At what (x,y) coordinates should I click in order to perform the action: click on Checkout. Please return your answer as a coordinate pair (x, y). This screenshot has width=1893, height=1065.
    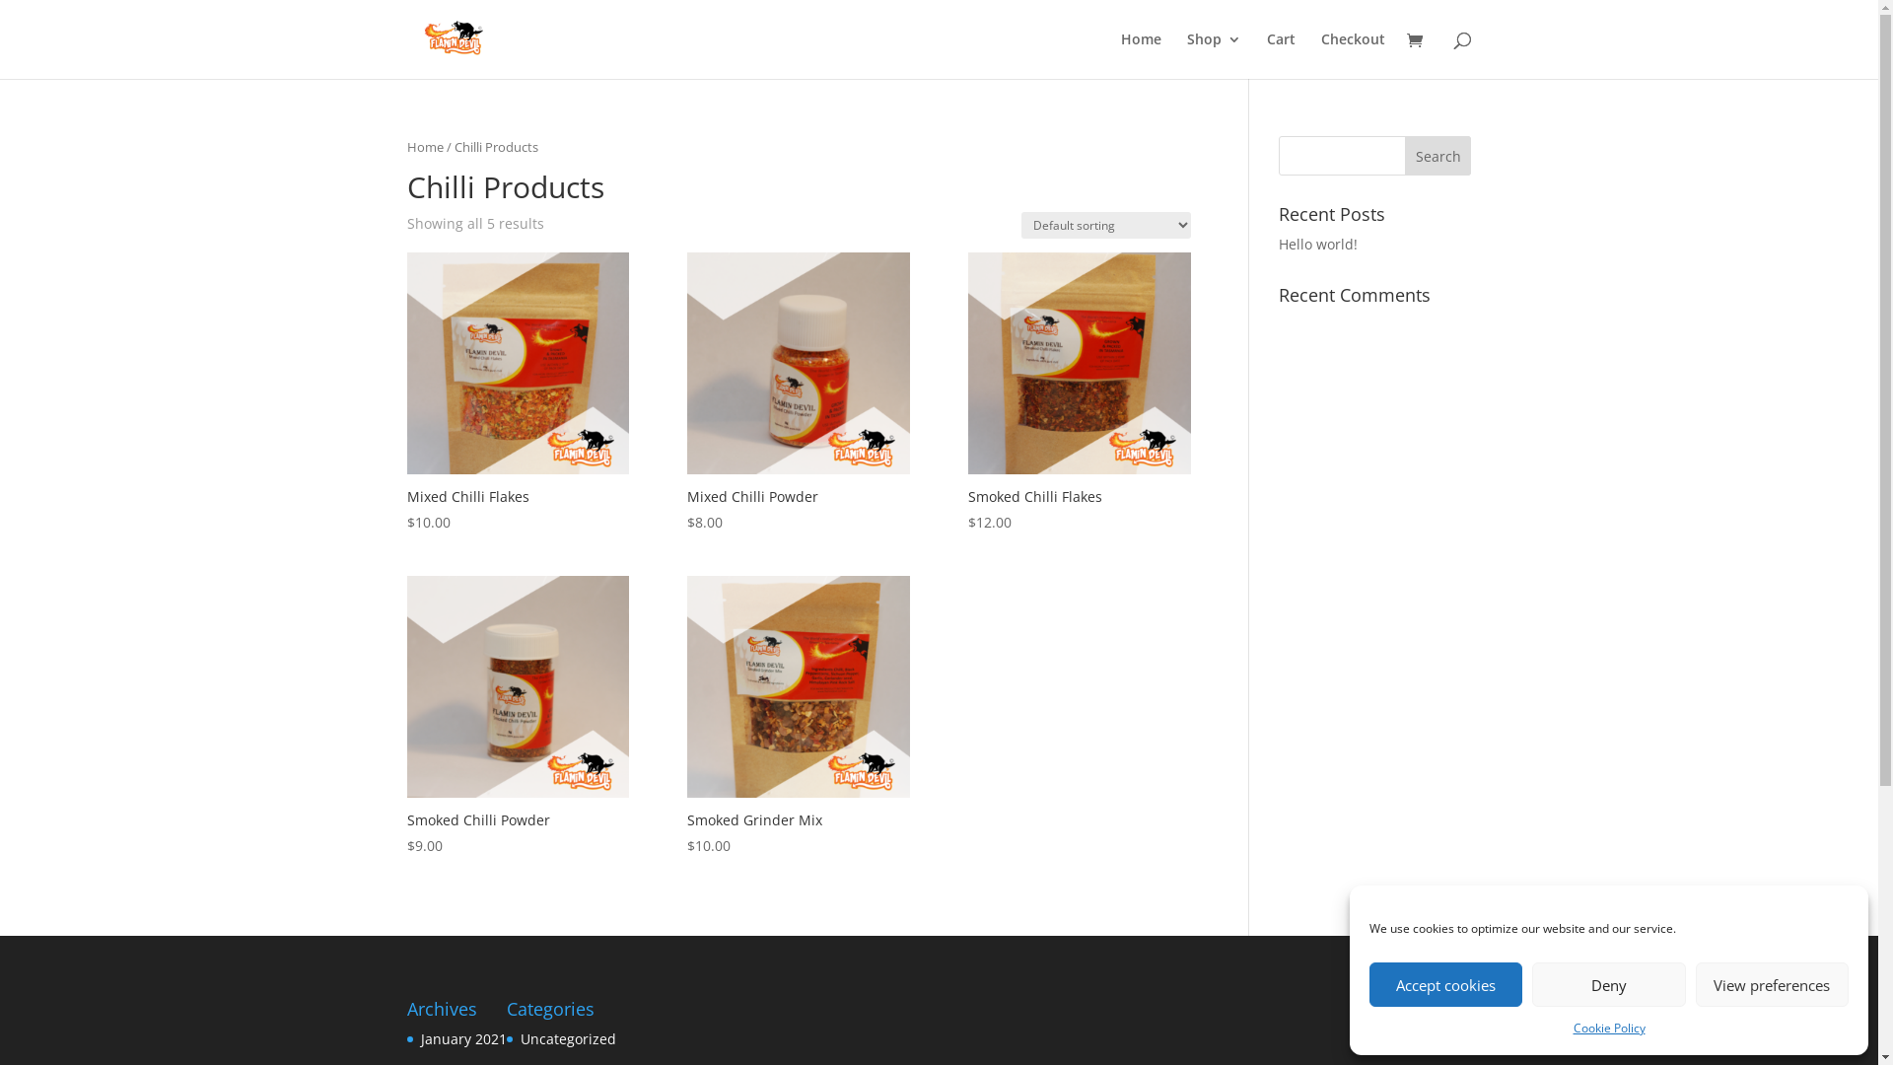
    Looking at the image, I should click on (1353, 55).